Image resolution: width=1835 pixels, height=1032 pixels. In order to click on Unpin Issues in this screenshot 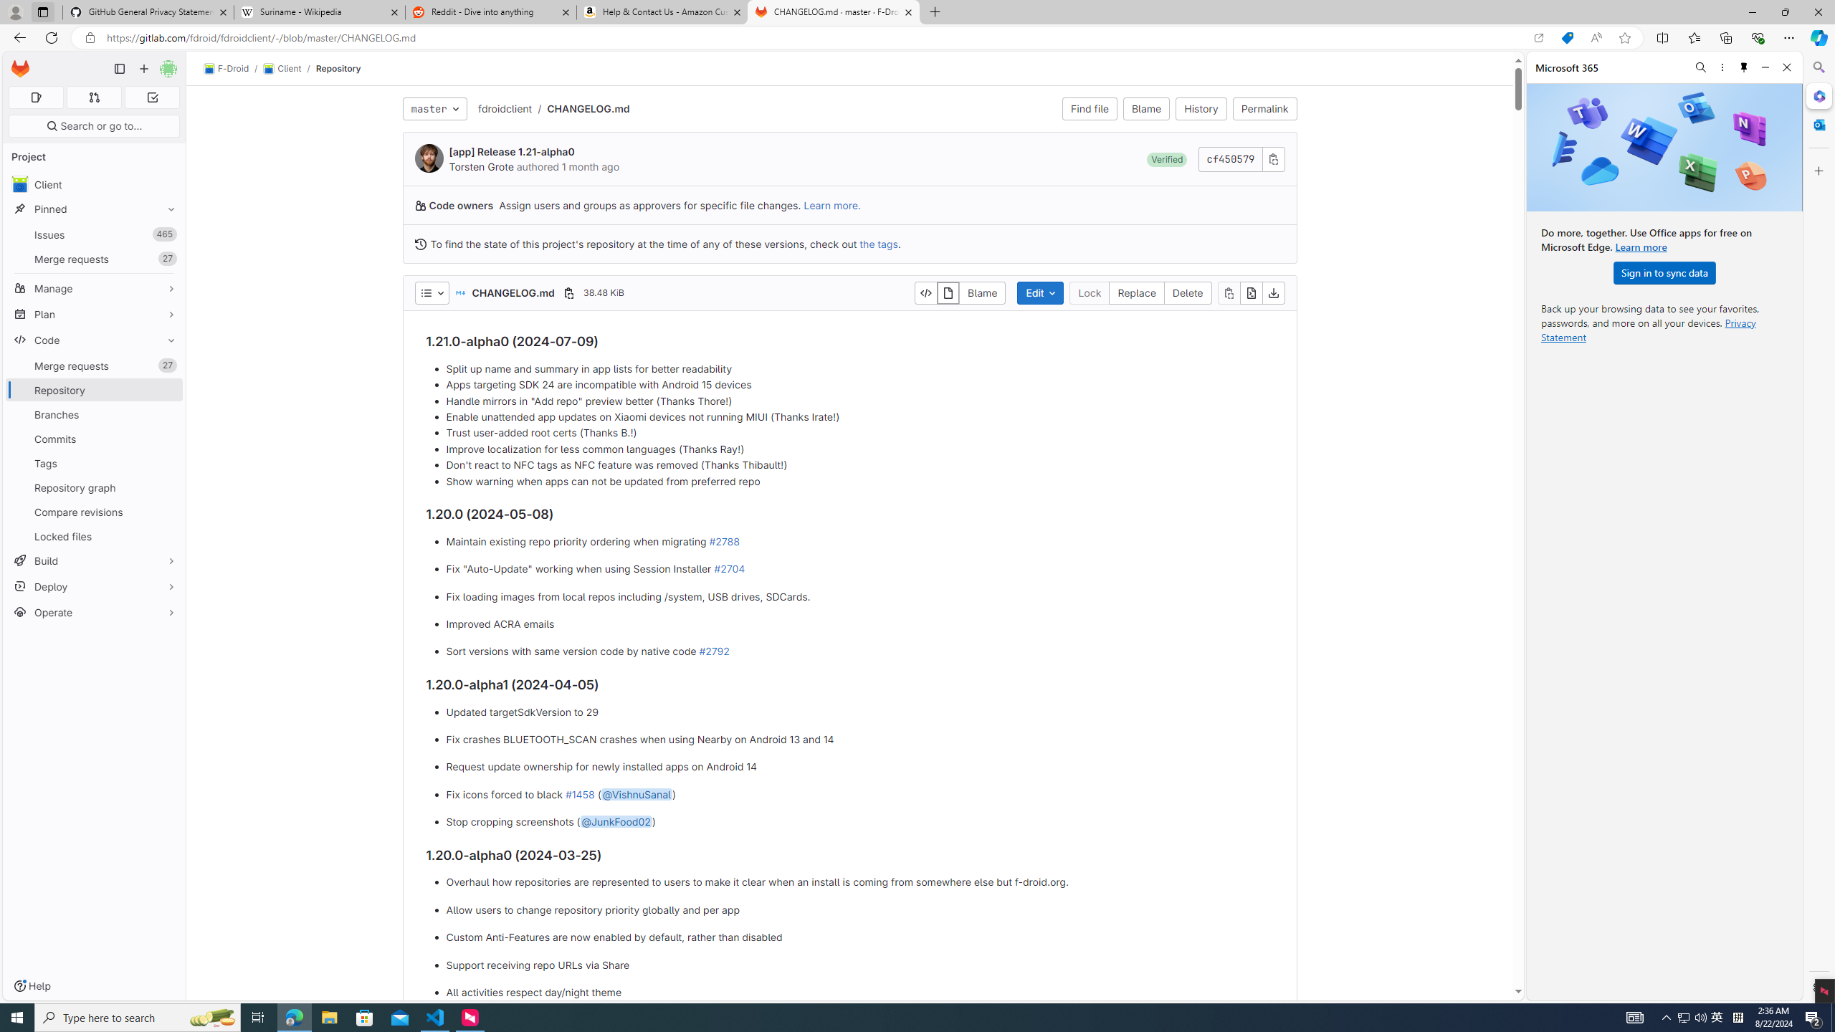, I will do `click(168, 234)`.